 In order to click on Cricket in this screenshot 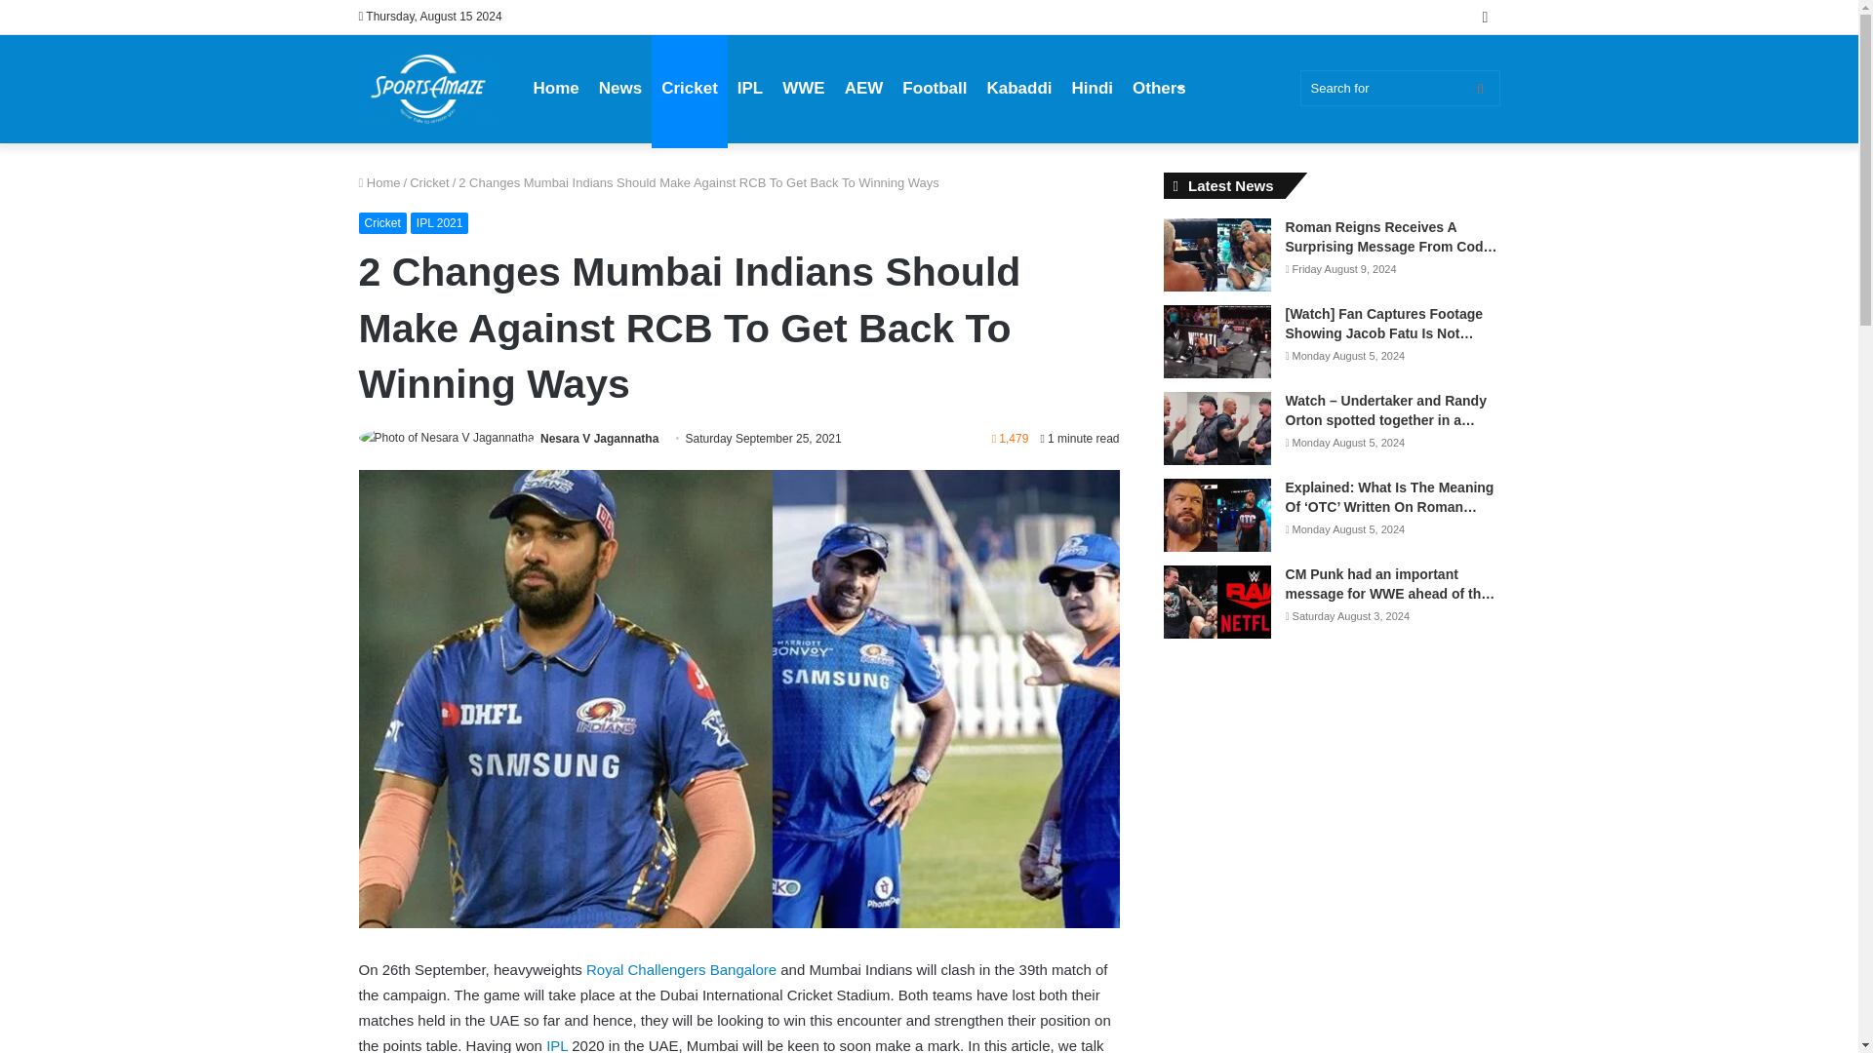, I will do `click(429, 183)`.